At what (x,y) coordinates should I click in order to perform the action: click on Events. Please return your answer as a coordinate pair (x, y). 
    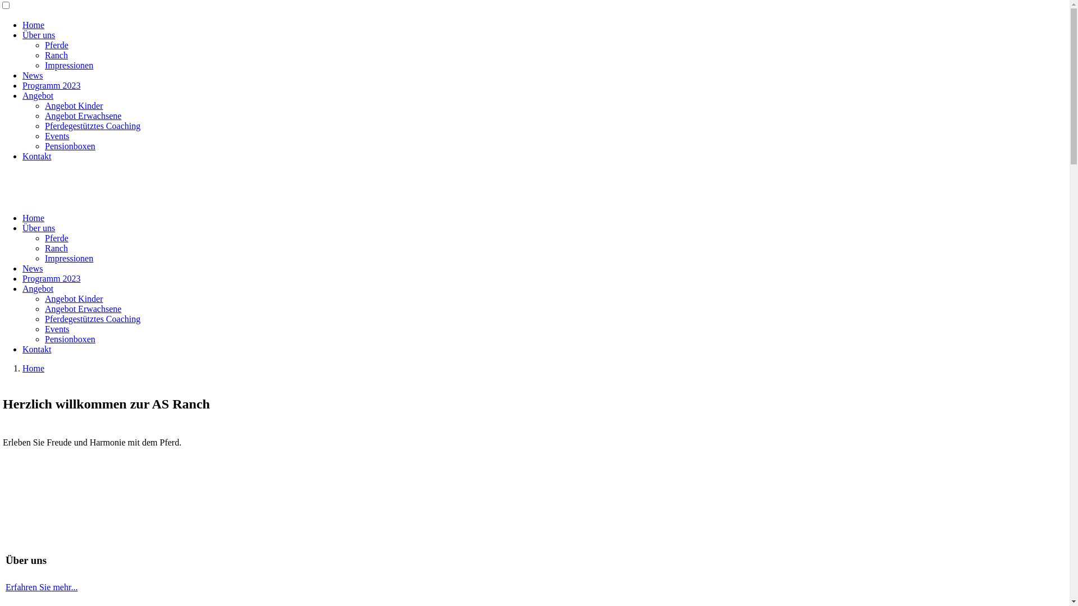
    Looking at the image, I should click on (57, 136).